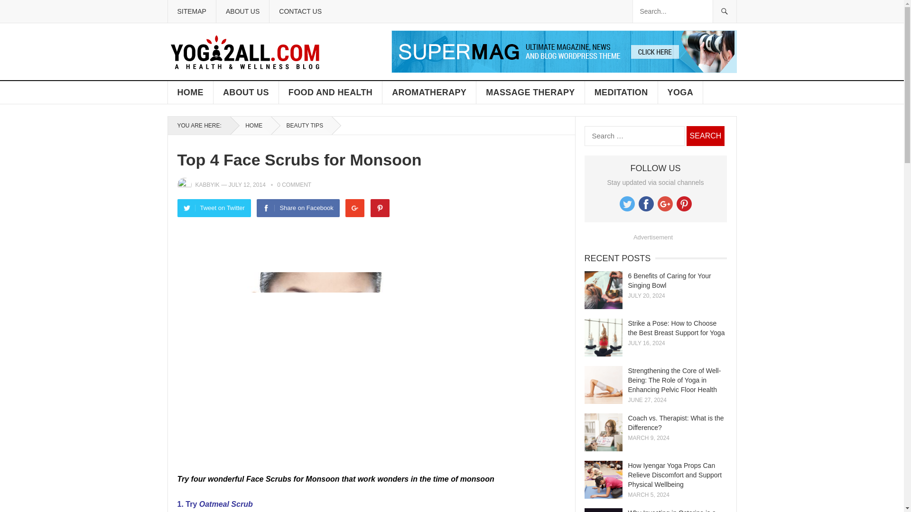  I want to click on MEDITATION, so click(621, 92).